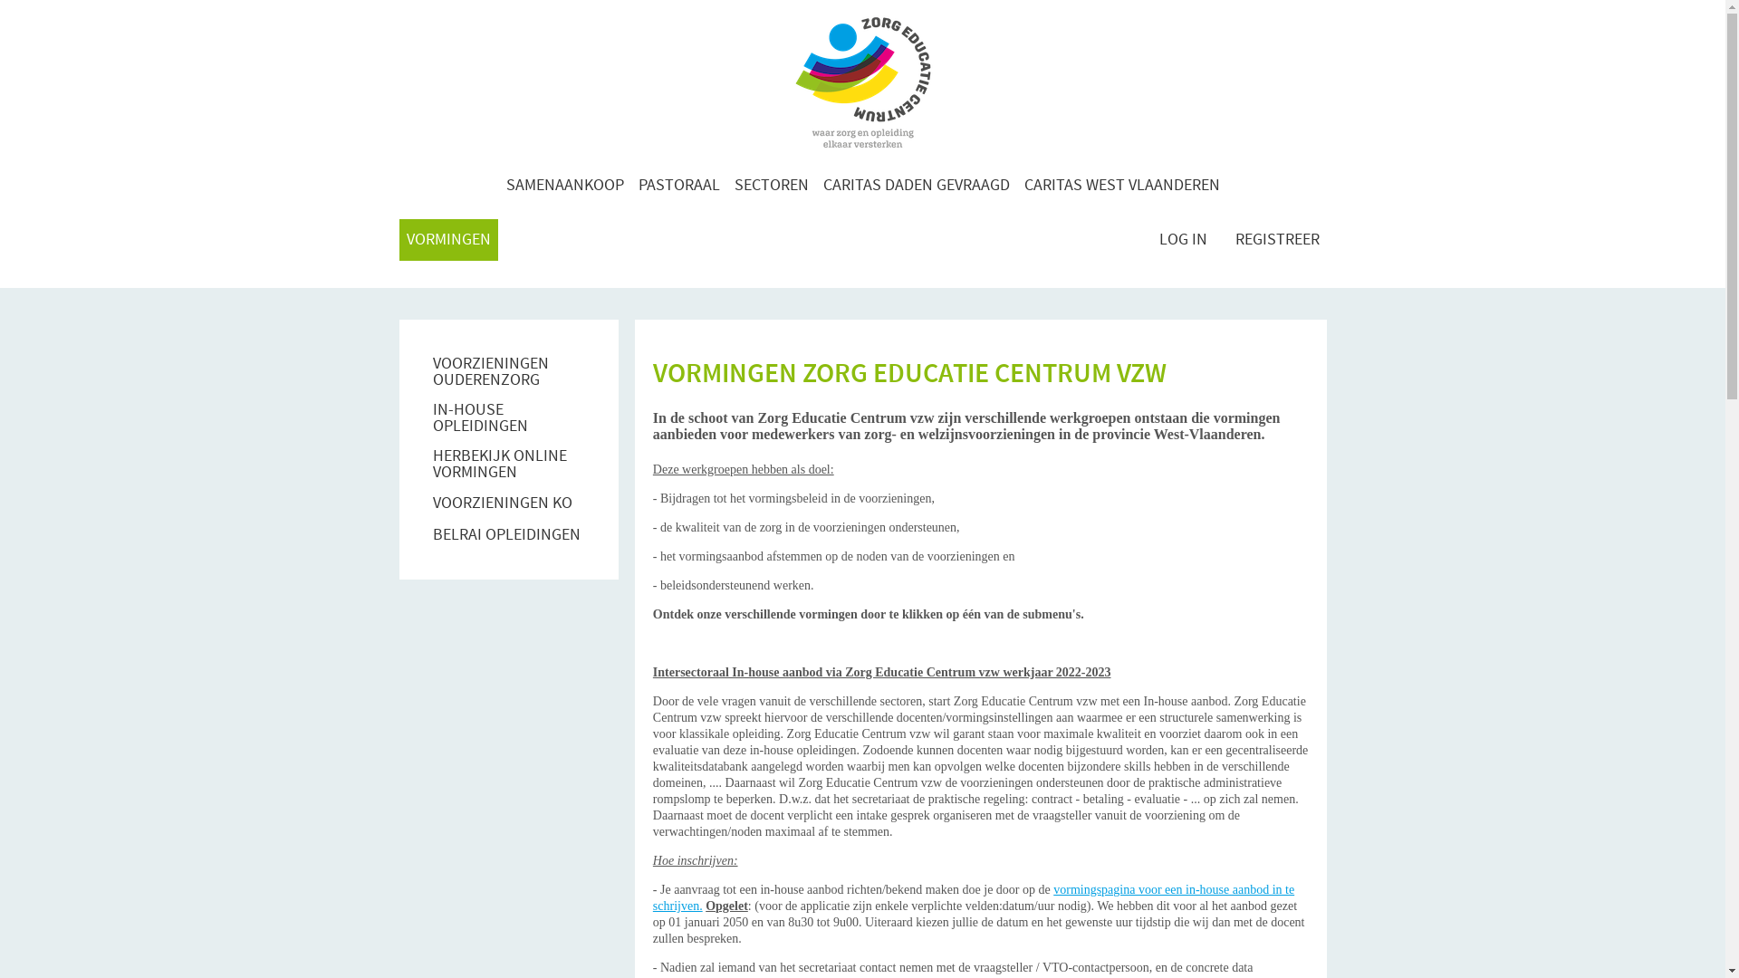 The image size is (1739, 978). Describe the element at coordinates (1183, 240) in the screenshot. I see `LOG IN` at that location.